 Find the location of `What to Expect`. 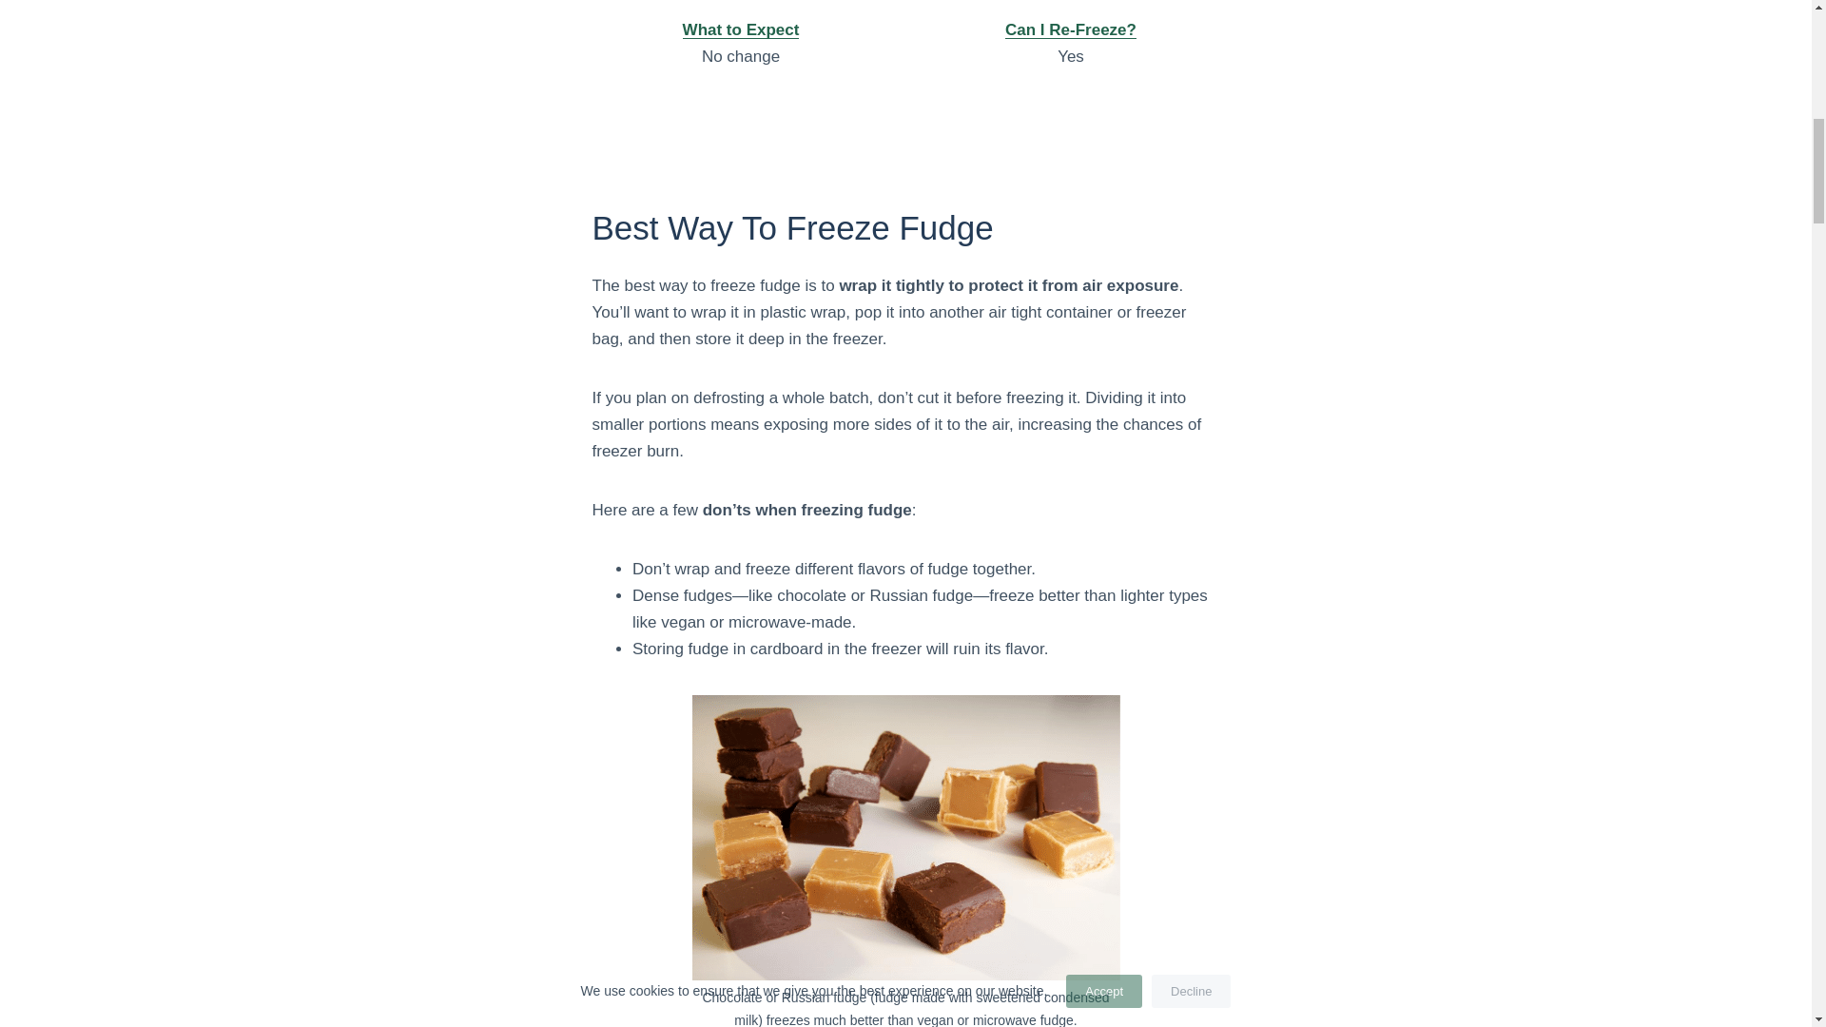

What to Expect is located at coordinates (741, 29).